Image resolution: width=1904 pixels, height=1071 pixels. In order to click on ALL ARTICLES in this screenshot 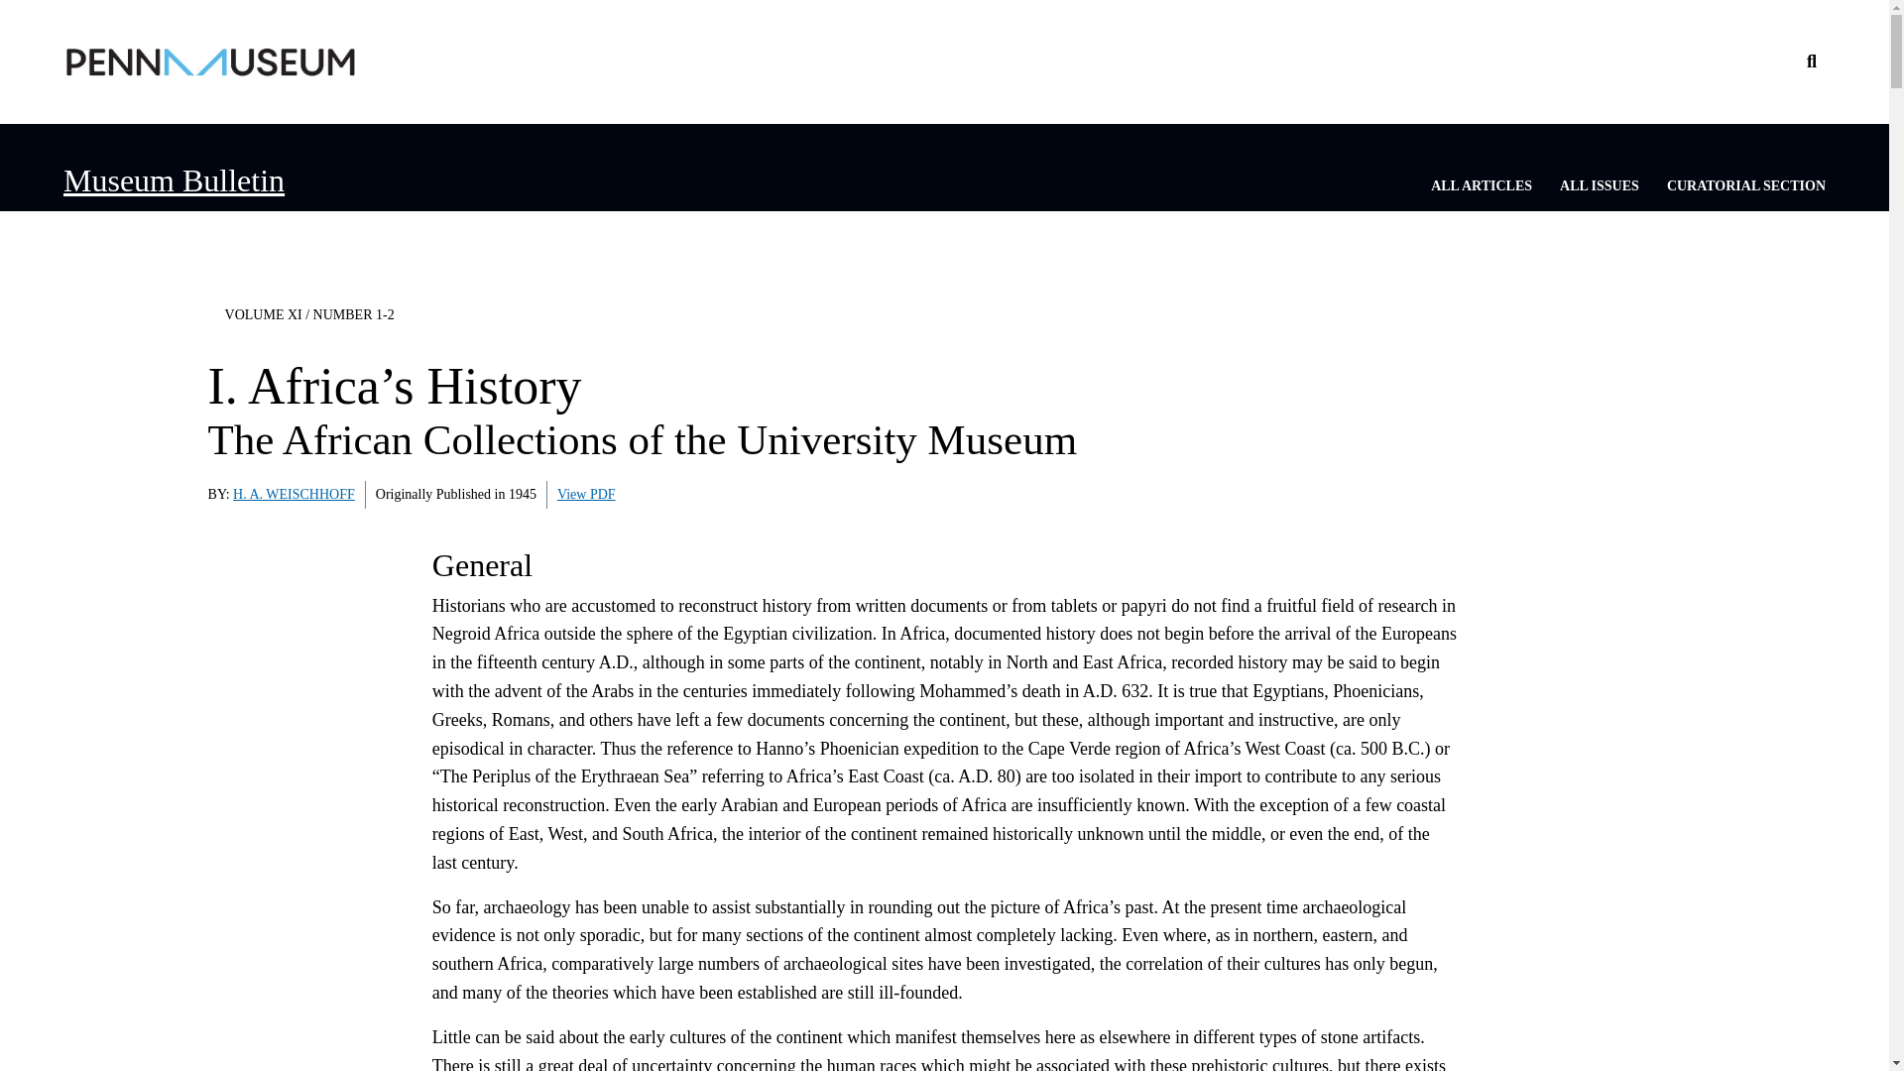, I will do `click(1482, 186)`.